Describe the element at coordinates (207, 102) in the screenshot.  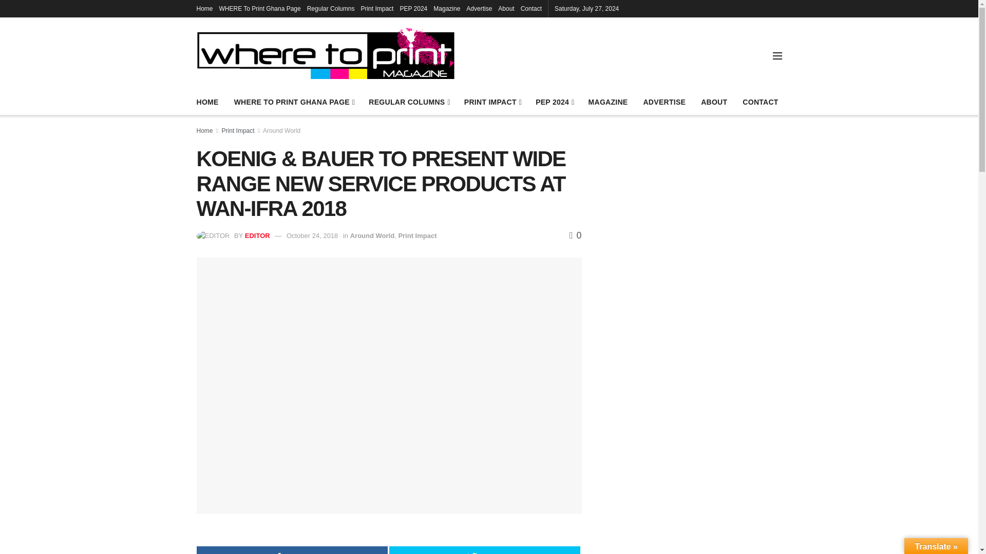
I see `HOME` at that location.